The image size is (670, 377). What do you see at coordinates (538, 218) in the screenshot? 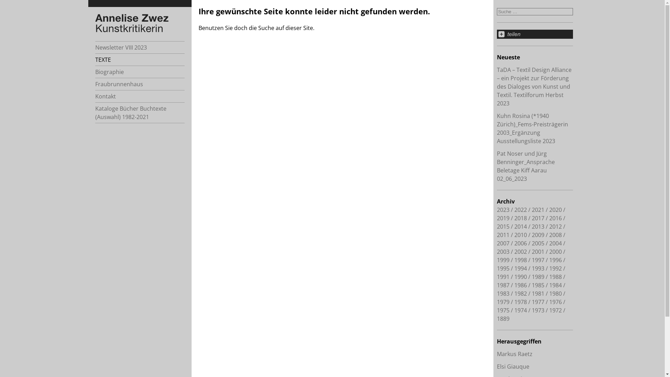
I see `2017` at bounding box center [538, 218].